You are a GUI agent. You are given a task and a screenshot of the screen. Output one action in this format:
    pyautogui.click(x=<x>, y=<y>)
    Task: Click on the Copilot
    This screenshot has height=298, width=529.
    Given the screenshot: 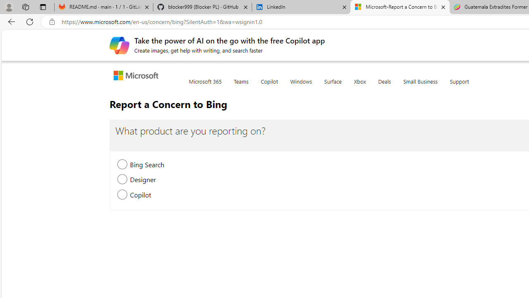 What is the action you would take?
    pyautogui.click(x=269, y=86)
    